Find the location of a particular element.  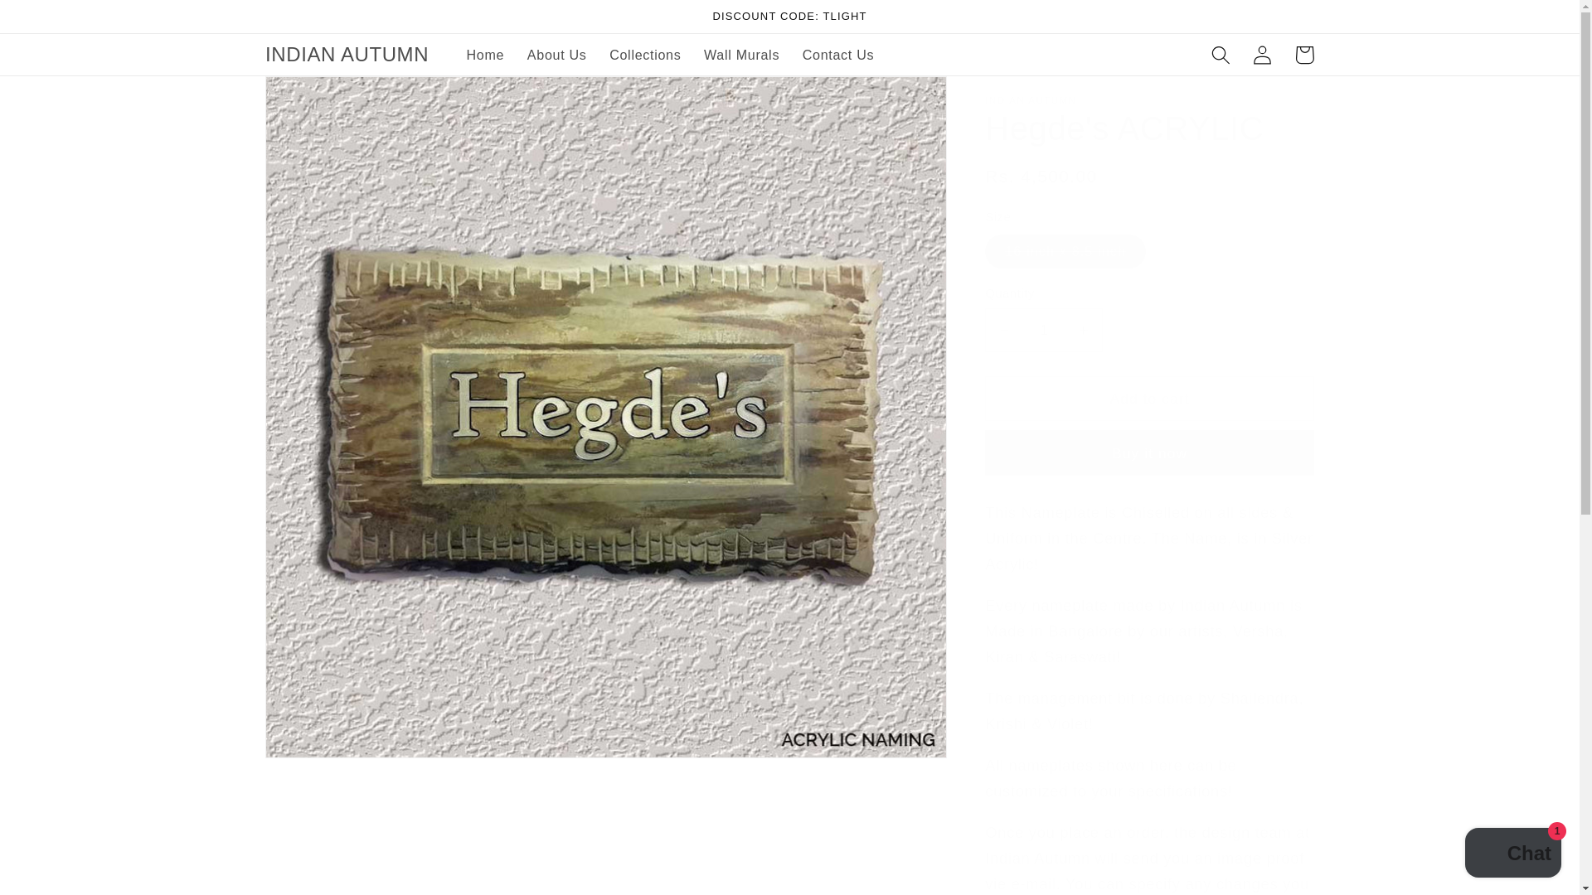

1 is located at coordinates (1044, 330).